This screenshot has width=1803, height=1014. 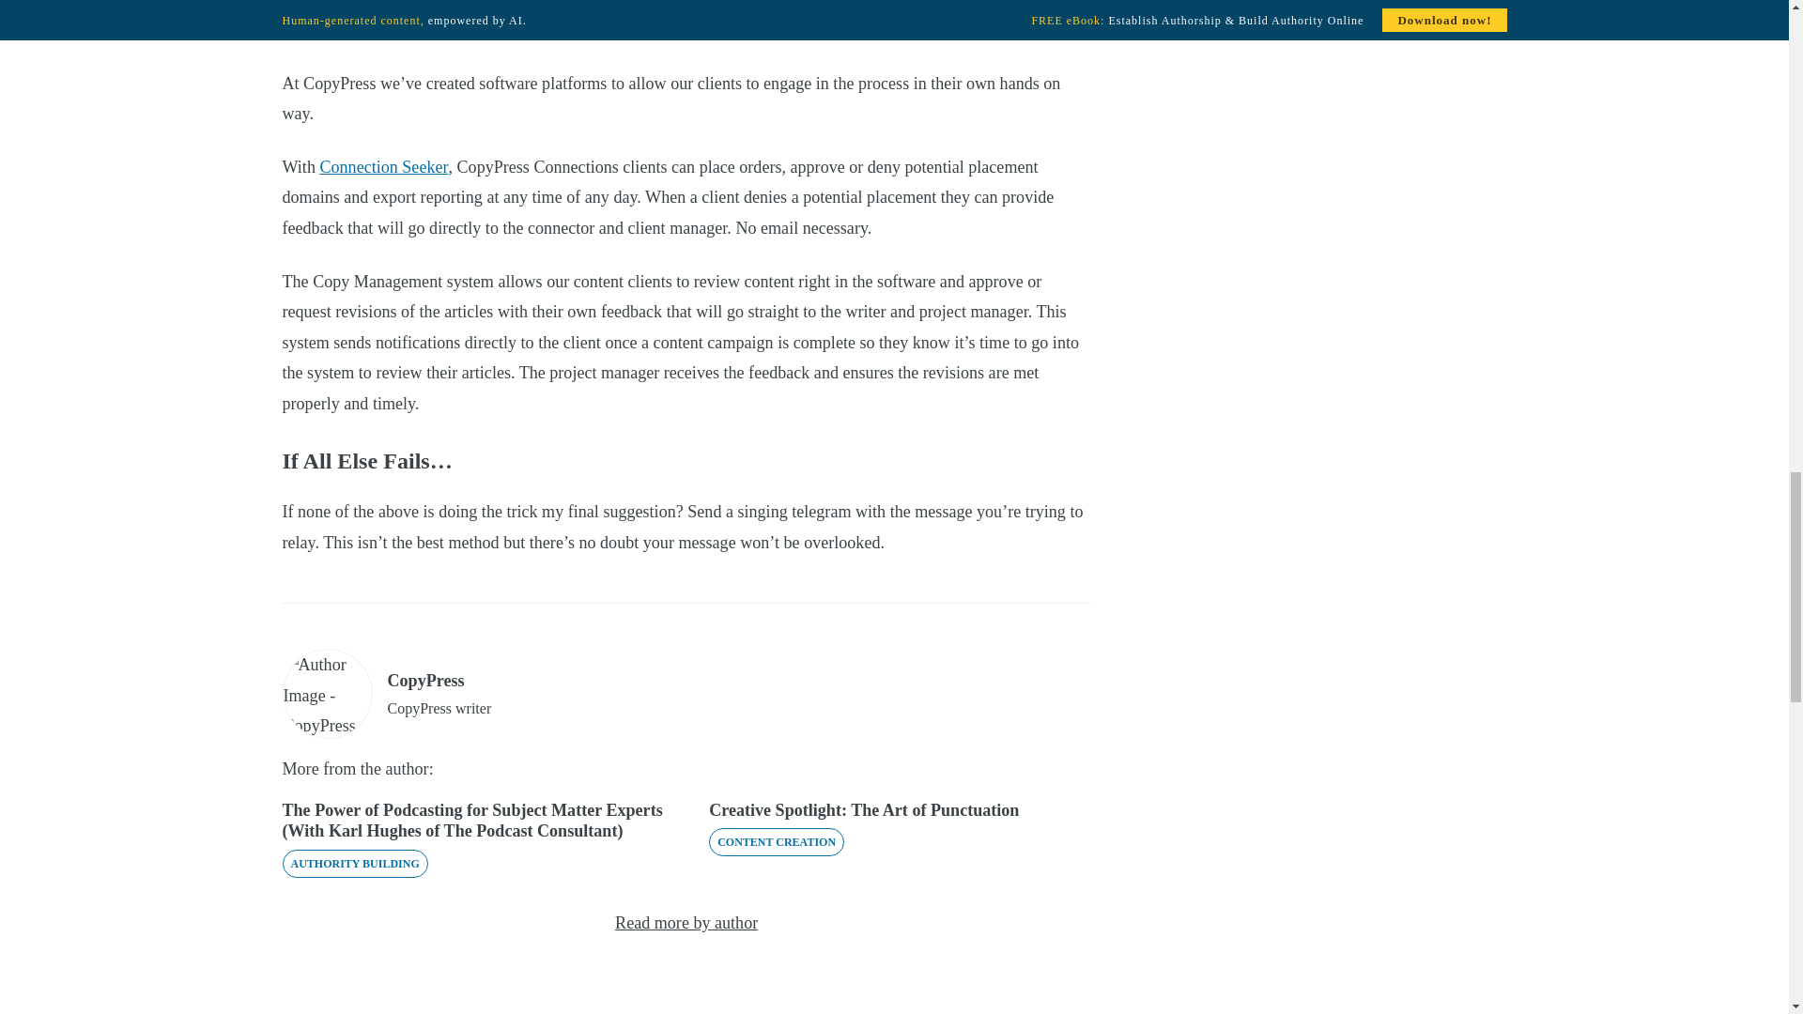 I want to click on Creative Spotlight: The Art of Punctuation, so click(x=863, y=810).